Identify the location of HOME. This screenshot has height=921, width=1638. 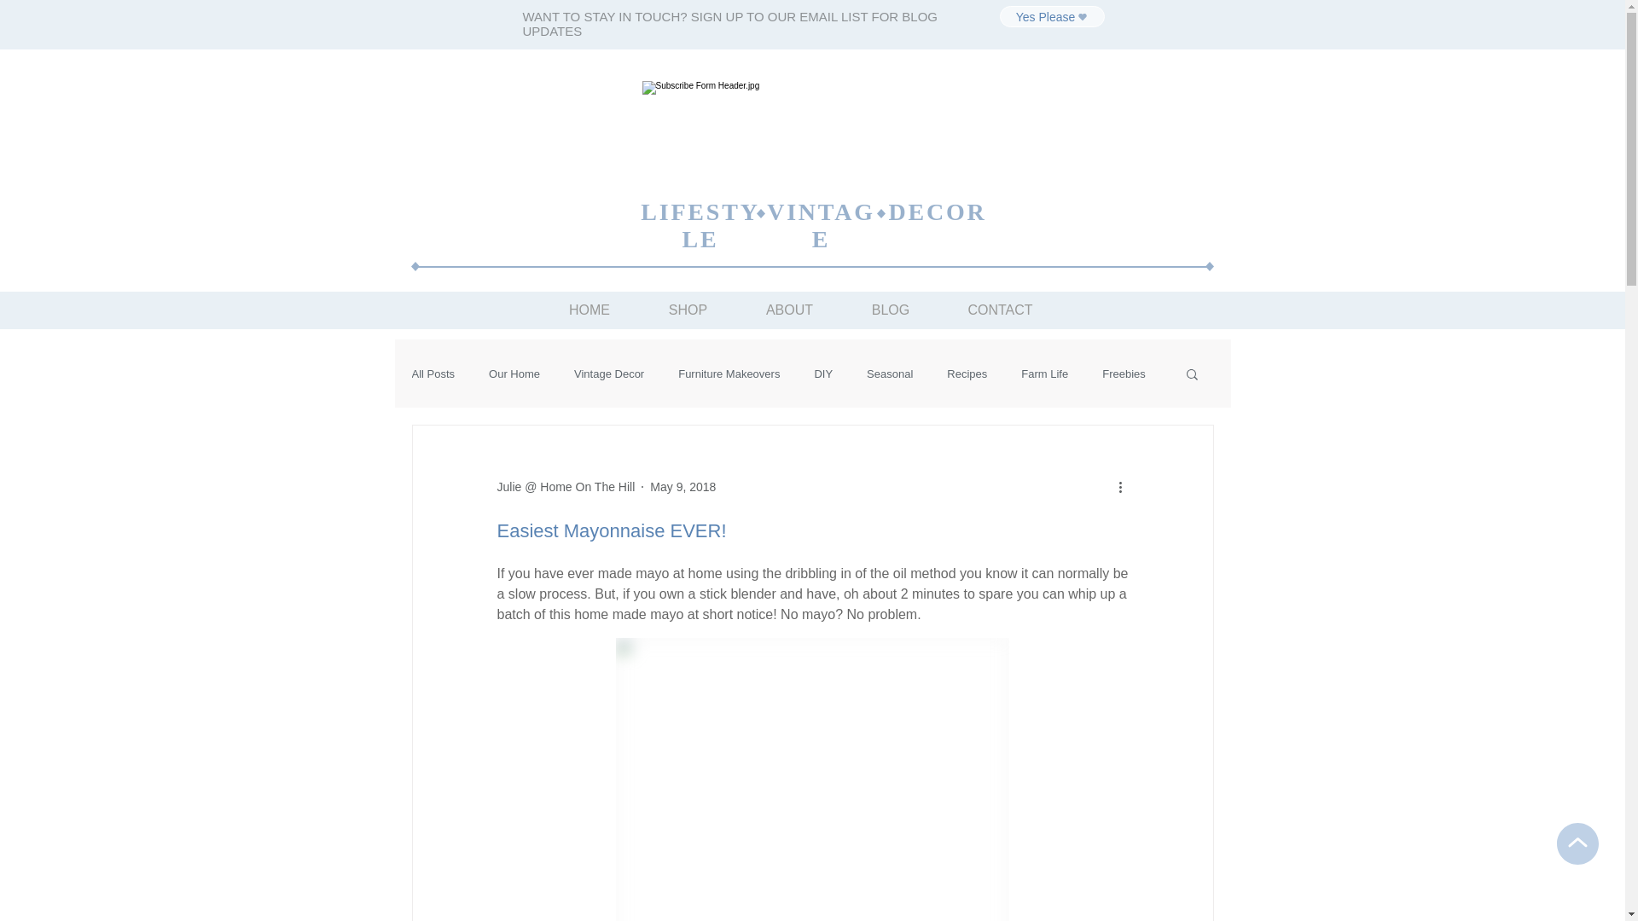
(589, 310).